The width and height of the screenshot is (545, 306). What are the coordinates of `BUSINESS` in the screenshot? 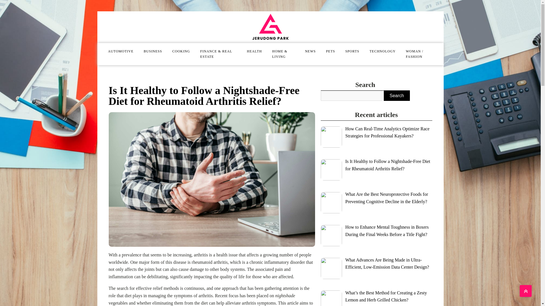 It's located at (153, 51).